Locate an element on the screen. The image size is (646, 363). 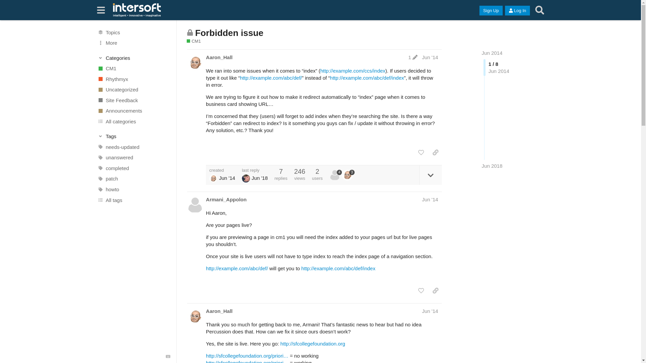
Log In is located at coordinates (517, 11).